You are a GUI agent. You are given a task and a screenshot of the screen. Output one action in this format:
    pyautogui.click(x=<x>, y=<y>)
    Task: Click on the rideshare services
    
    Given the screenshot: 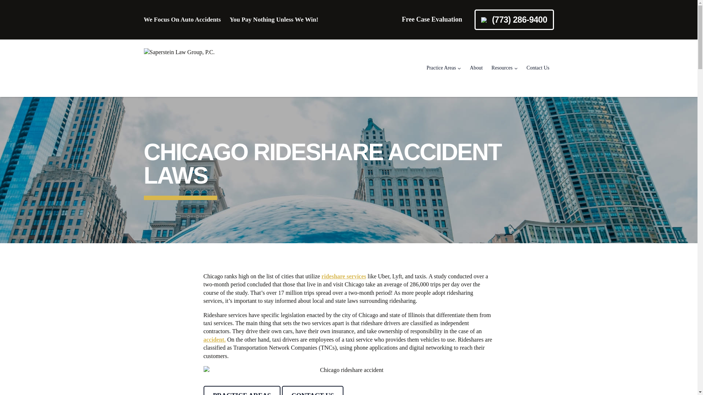 What is the action you would take?
    pyautogui.click(x=343, y=276)
    